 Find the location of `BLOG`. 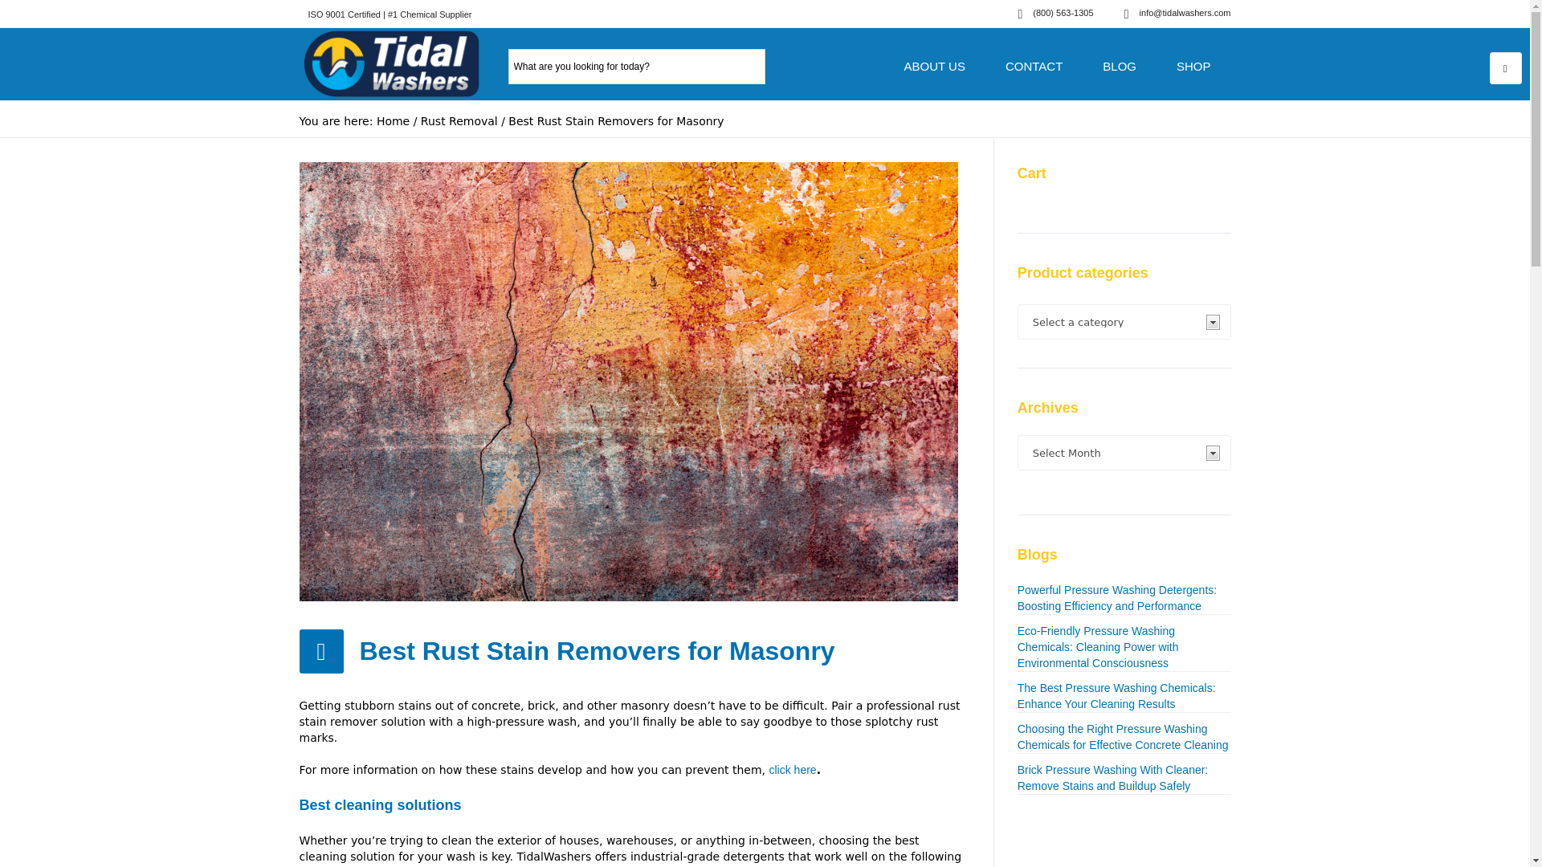

BLOG is located at coordinates (1120, 66).